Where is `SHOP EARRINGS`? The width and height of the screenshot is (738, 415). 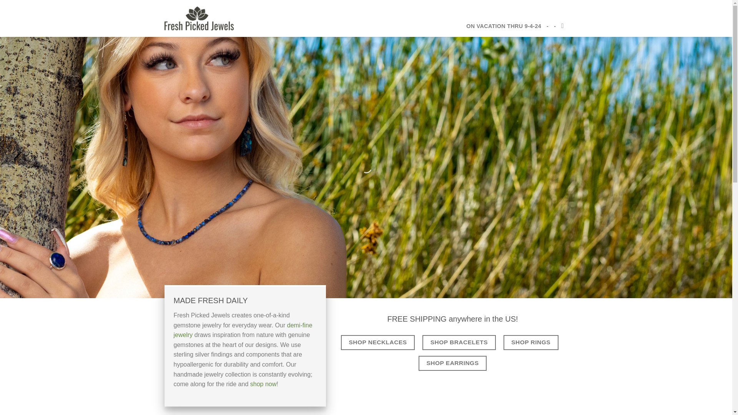 SHOP EARRINGS is located at coordinates (452, 363).